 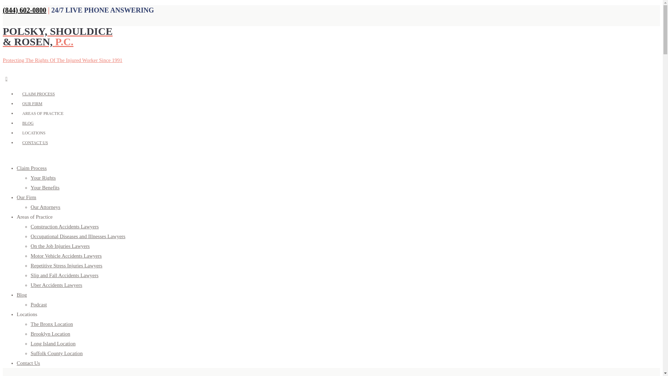 I want to click on Claim Process, so click(x=32, y=168).